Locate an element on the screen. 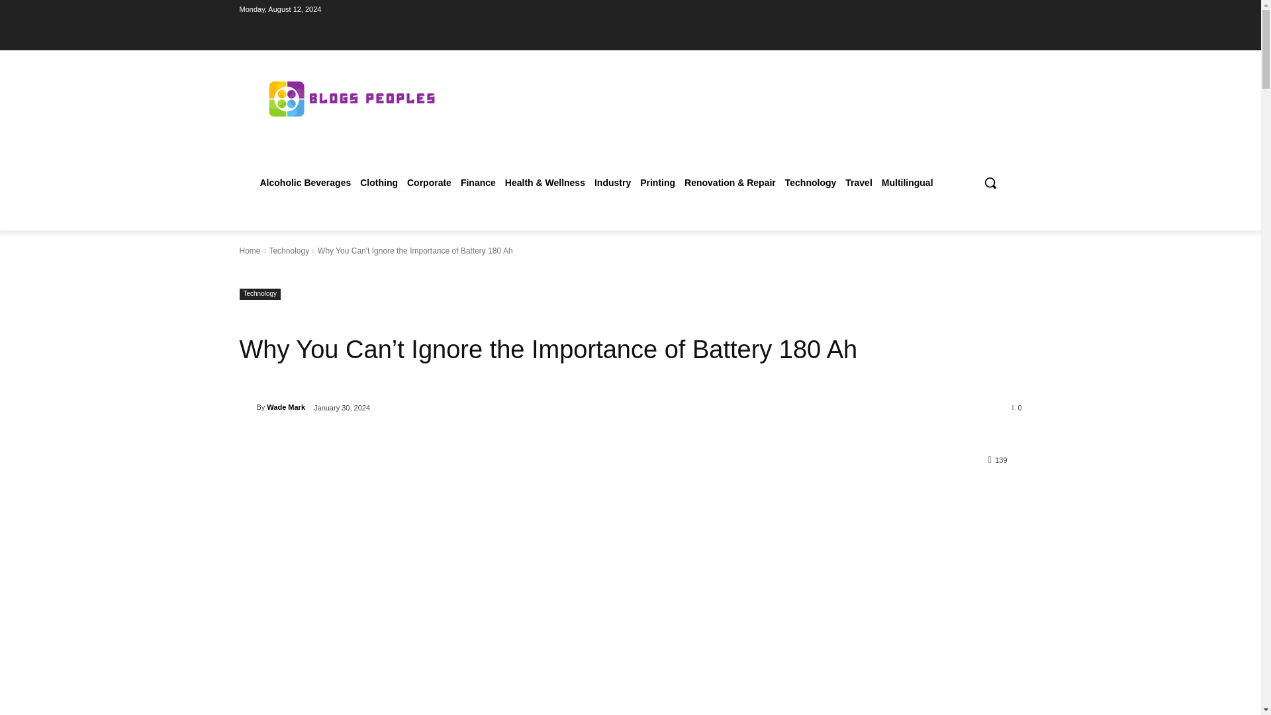 This screenshot has height=715, width=1271. Corporate is located at coordinates (429, 183).